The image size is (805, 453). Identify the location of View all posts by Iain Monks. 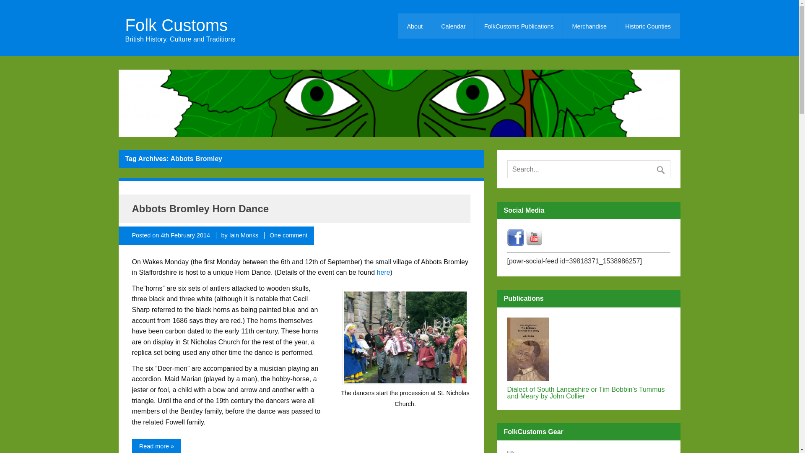
(244, 235).